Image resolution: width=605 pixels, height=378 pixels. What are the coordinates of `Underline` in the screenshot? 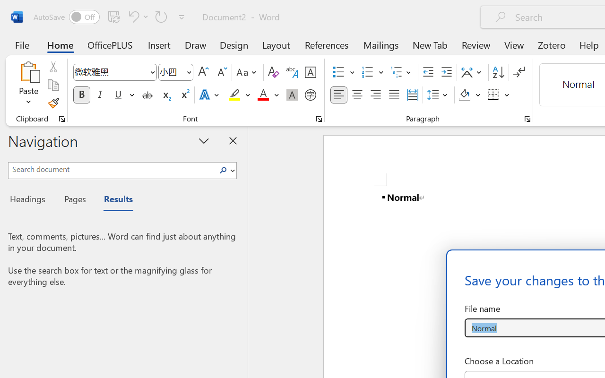 It's located at (118, 95).